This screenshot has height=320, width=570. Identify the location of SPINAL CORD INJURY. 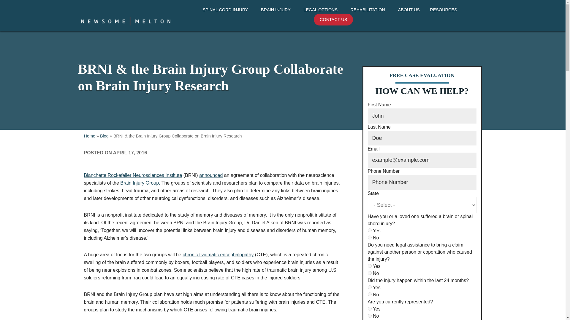
(227, 10).